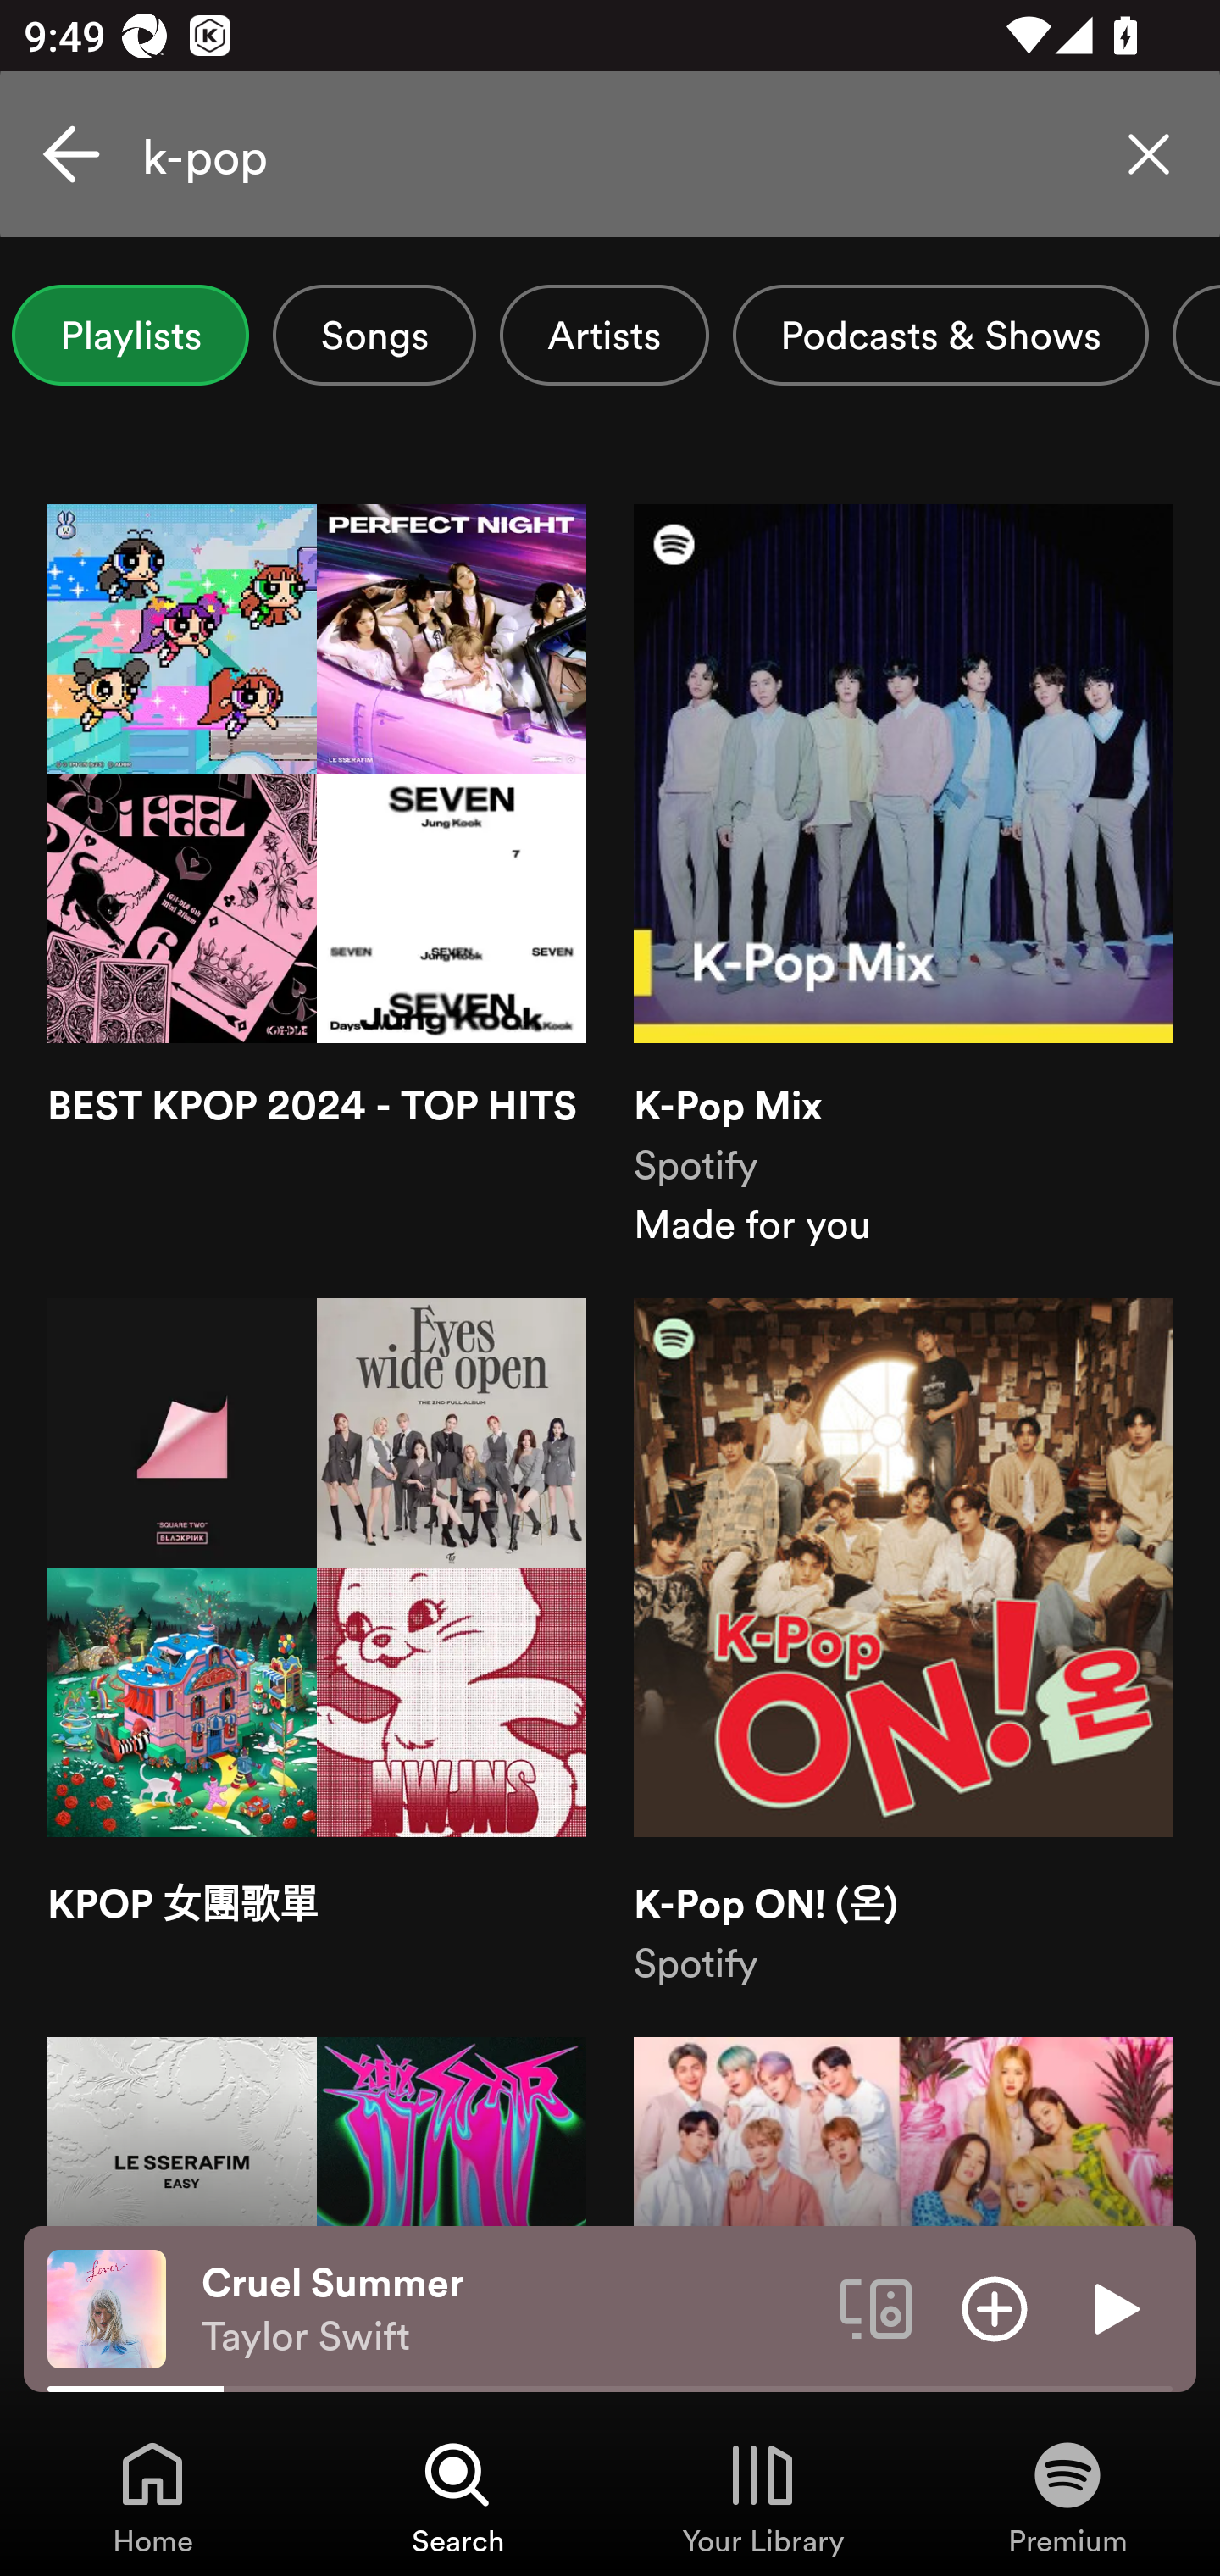 The height and width of the screenshot is (2576, 1220). Describe the element at coordinates (876, 2307) in the screenshot. I see `Connect to a device. Opens the devices menu` at that location.